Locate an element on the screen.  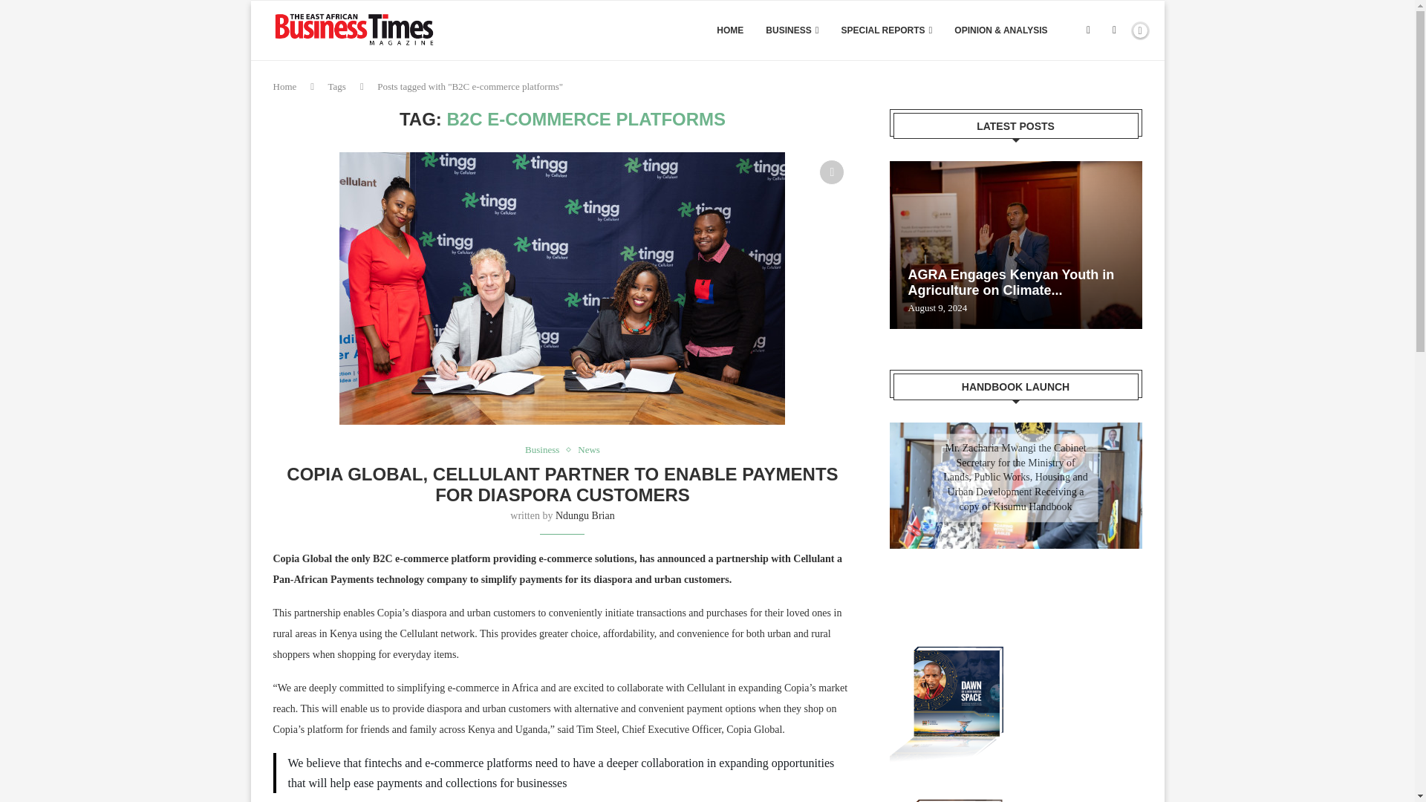
Business is located at coordinates (545, 450).